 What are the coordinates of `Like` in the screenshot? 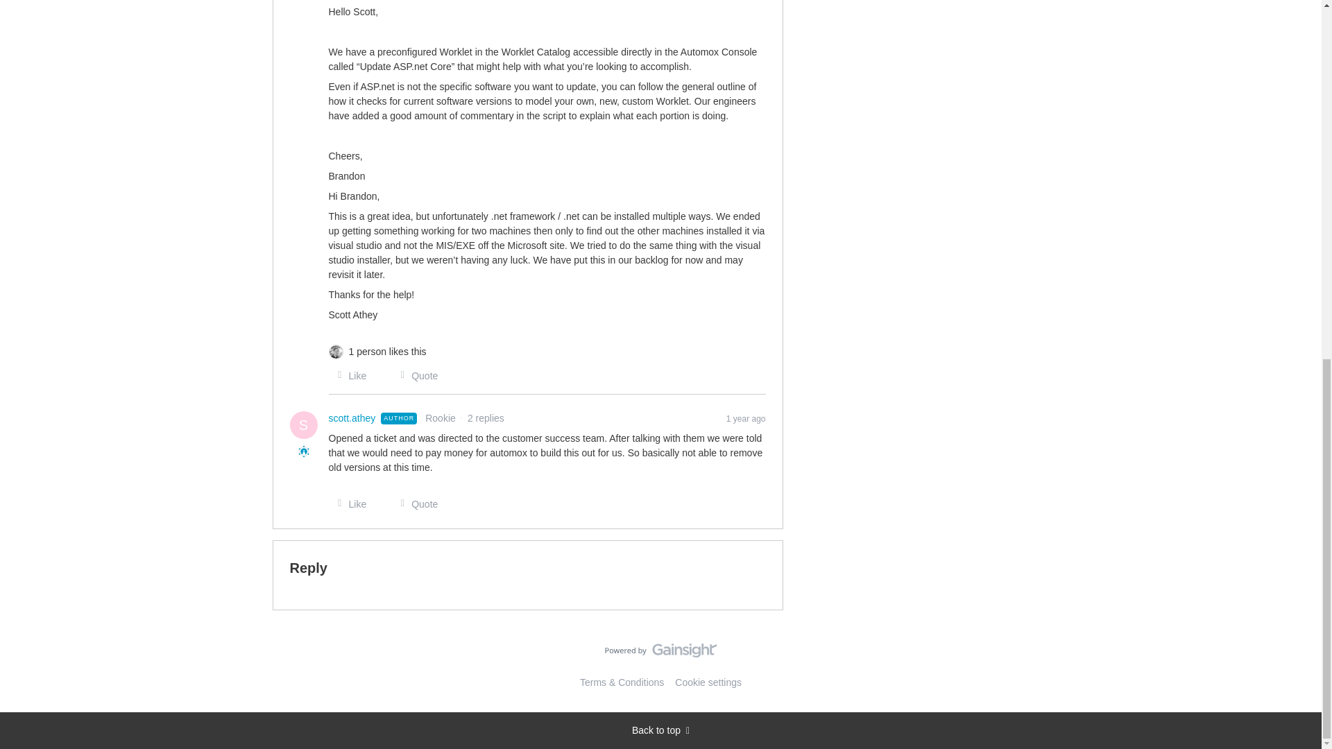 It's located at (348, 376).